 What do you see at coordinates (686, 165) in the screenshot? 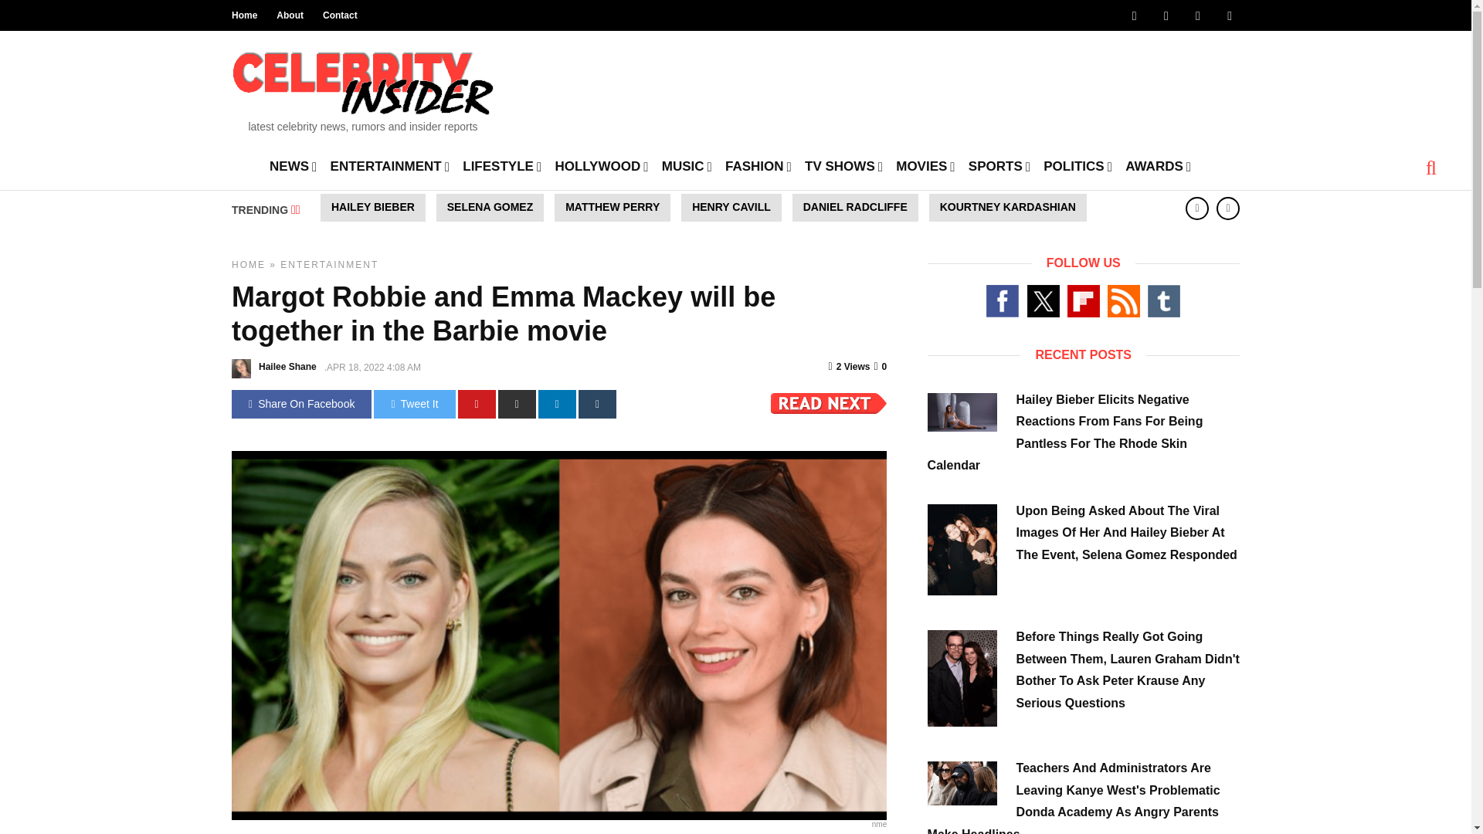
I see `MUSIC` at bounding box center [686, 165].